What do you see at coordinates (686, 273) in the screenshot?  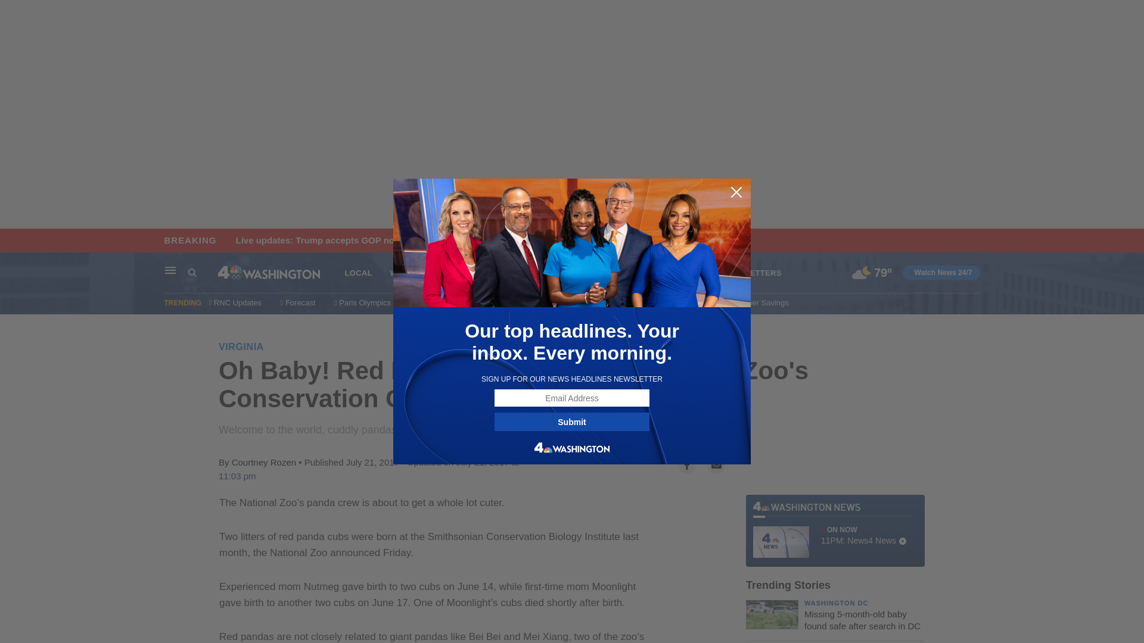 I see `SPORTS` at bounding box center [686, 273].